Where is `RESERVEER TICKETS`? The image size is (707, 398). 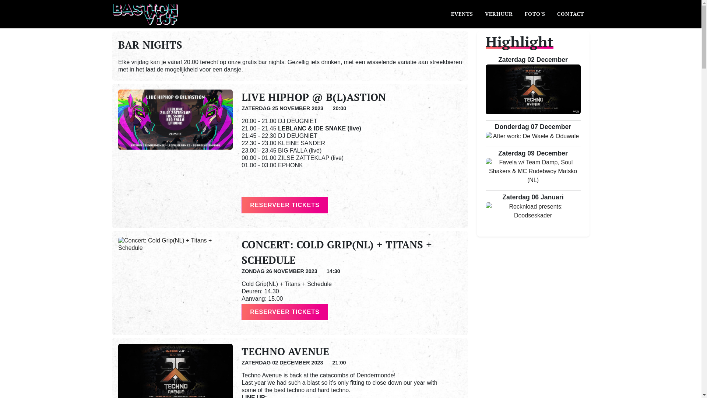 RESERVEER TICKETS is located at coordinates (285, 205).